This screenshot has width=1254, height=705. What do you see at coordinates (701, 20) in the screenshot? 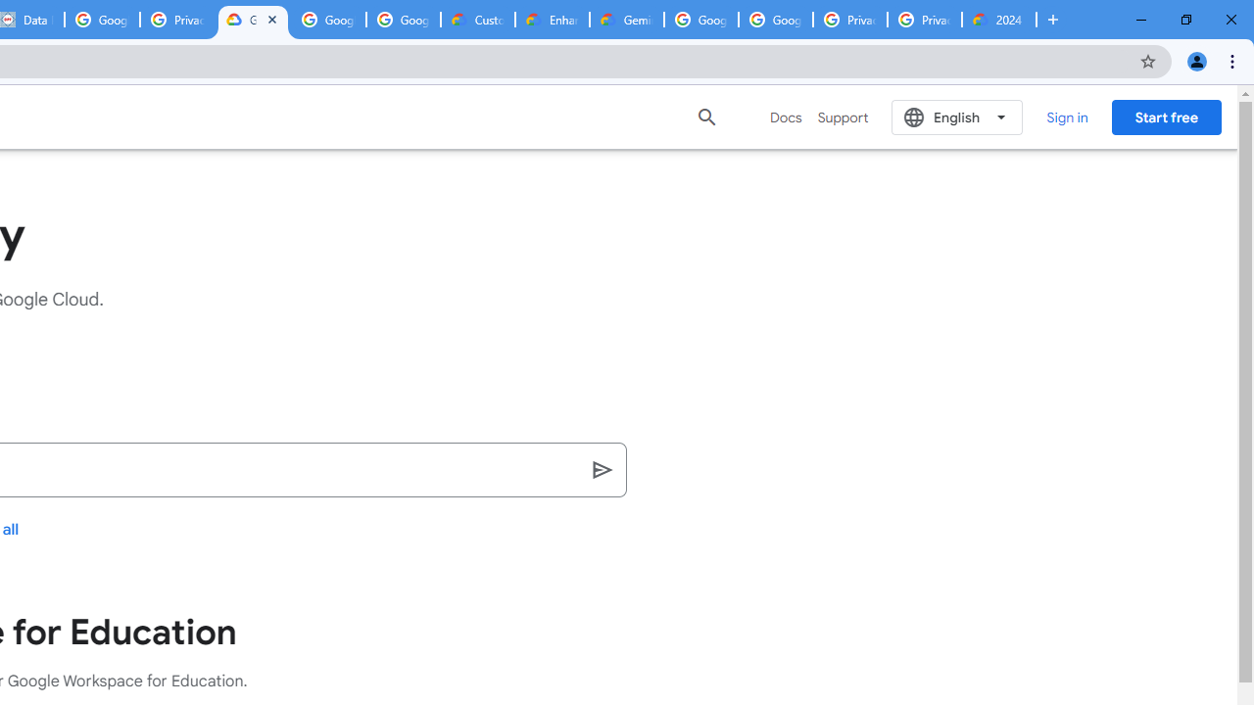
I see `Google Cloud Platform` at bounding box center [701, 20].